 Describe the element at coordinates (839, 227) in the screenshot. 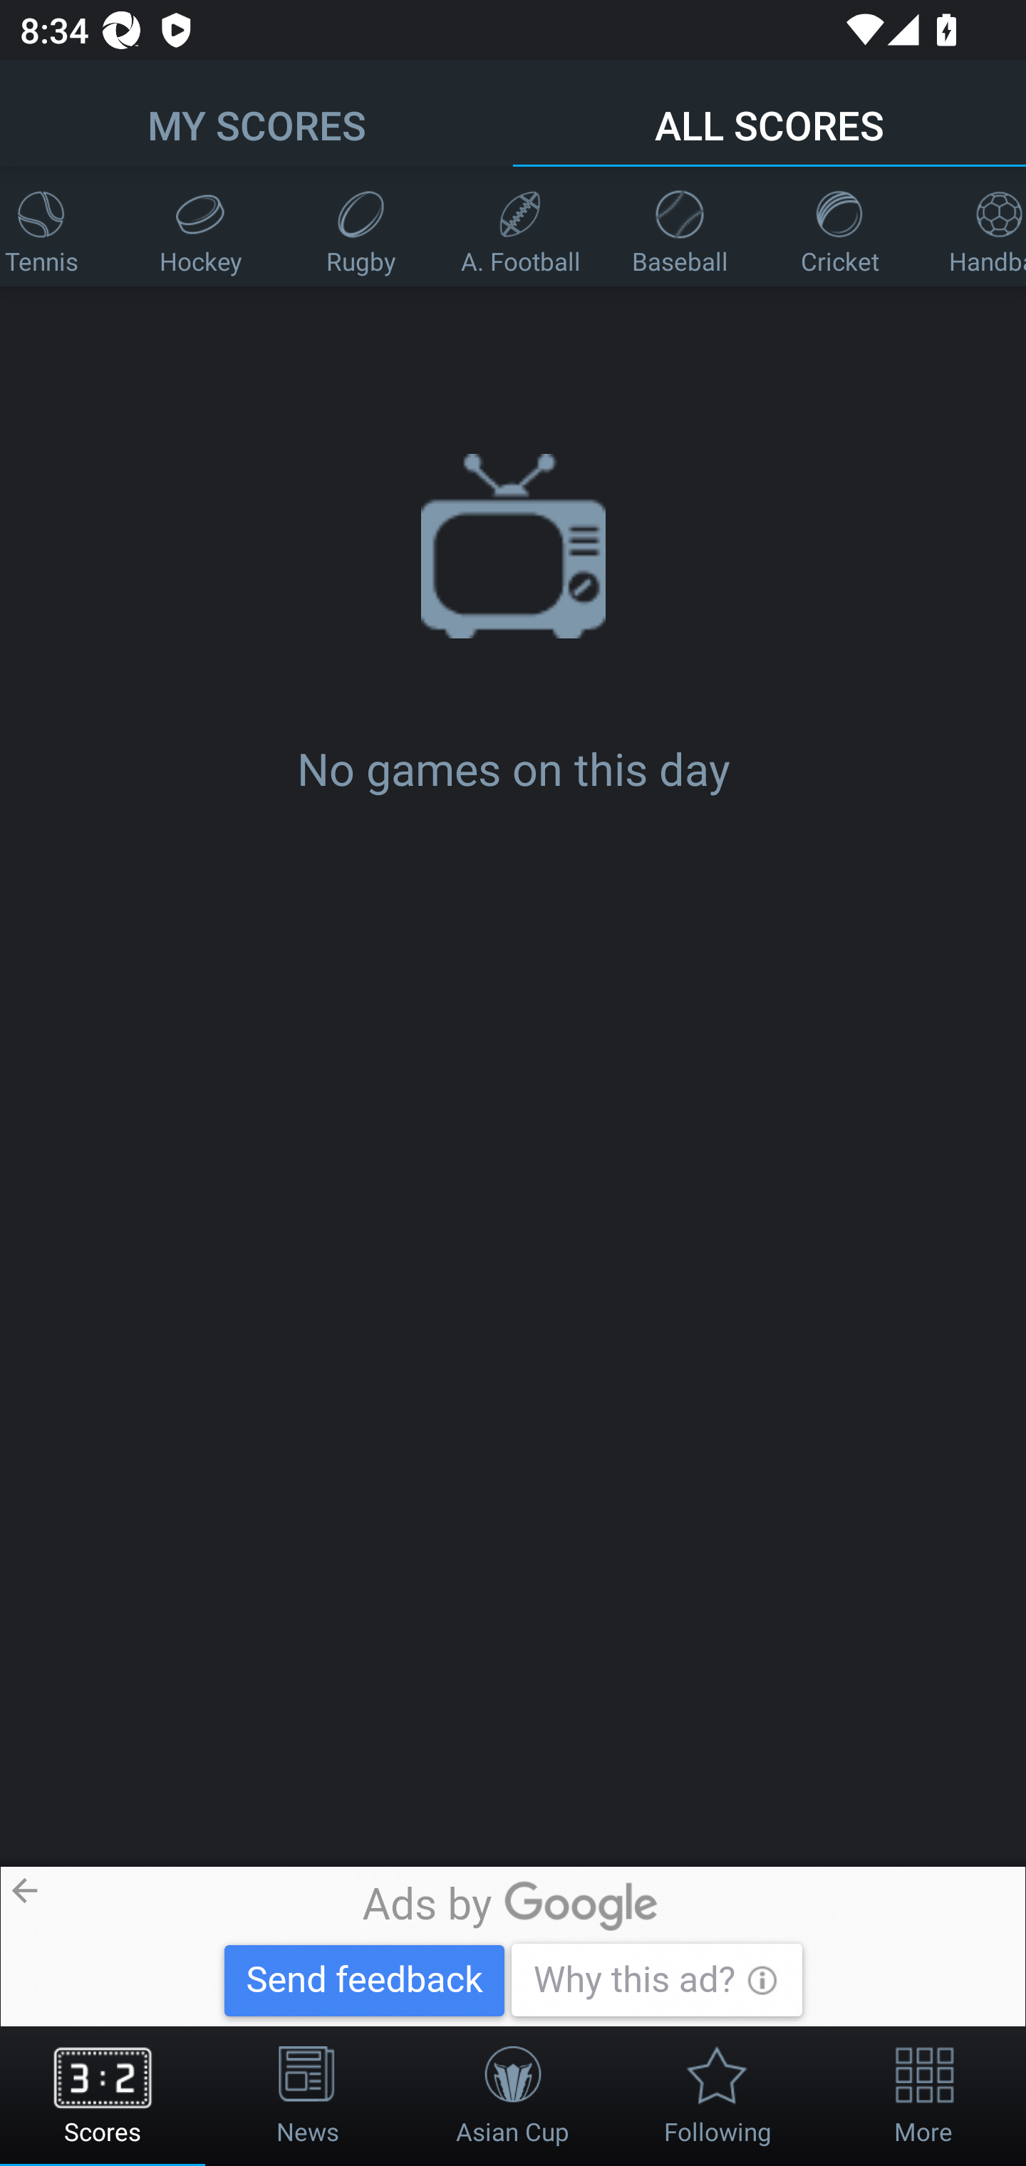

I see `Cricket` at that location.